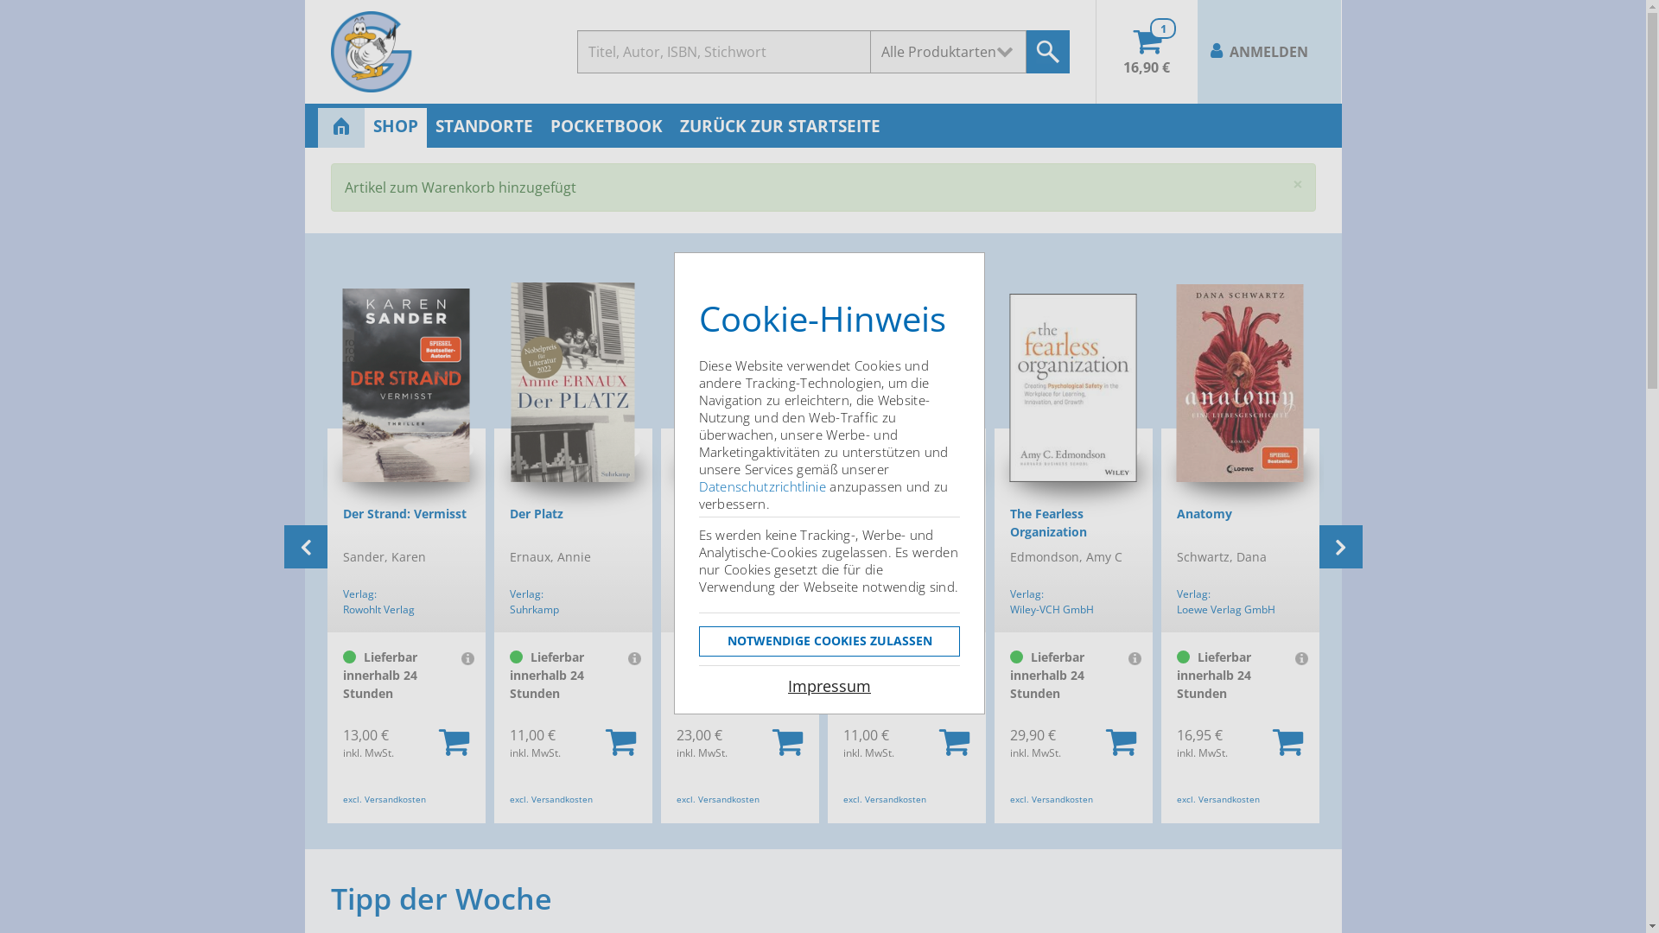 Image resolution: width=1659 pixels, height=933 pixels. What do you see at coordinates (885, 797) in the screenshot?
I see `excl. Versandkosten` at bounding box center [885, 797].